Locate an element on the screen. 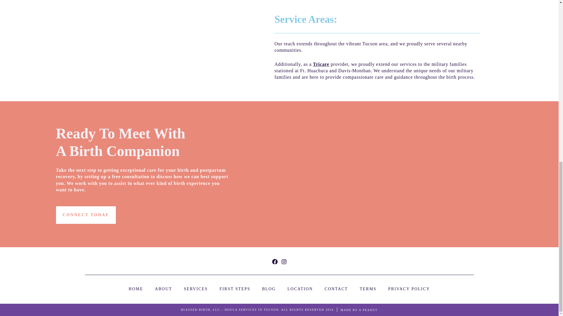 The width and height of the screenshot is (563, 316). BLOG is located at coordinates (269, 289).